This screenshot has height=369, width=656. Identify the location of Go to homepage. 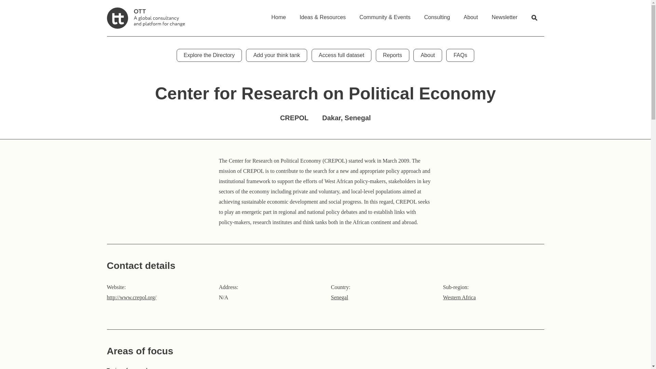
(145, 18).